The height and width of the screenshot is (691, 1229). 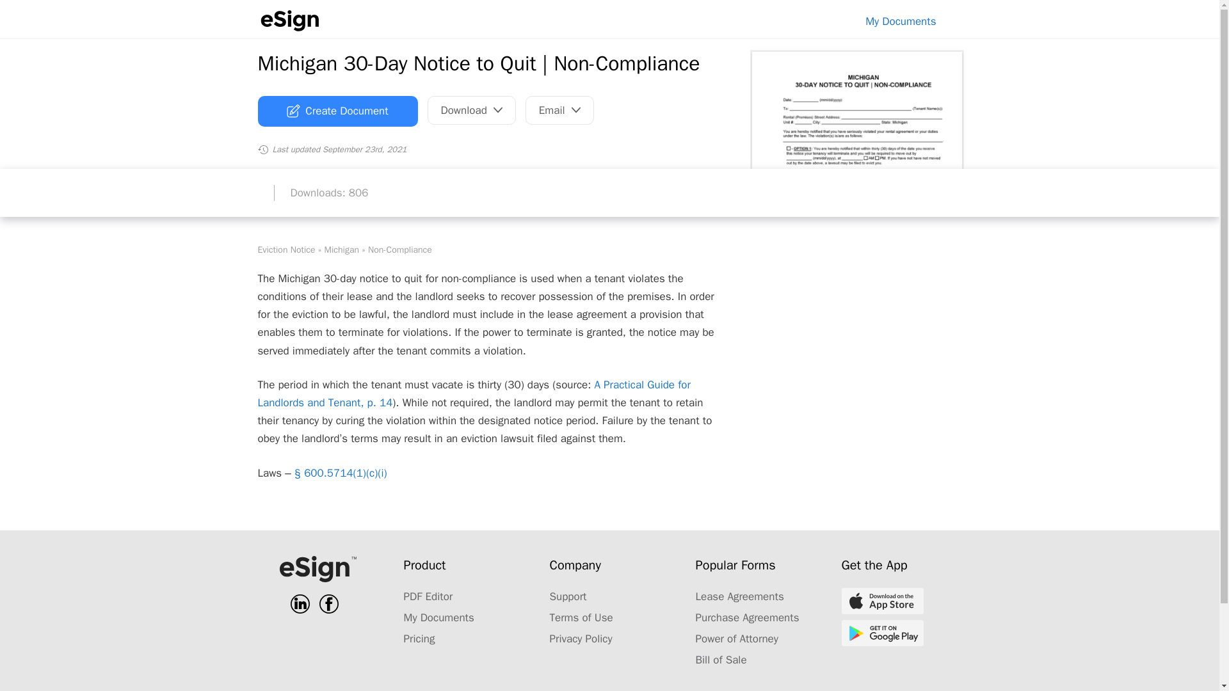 What do you see at coordinates (881, 632) in the screenshot?
I see `Google Play Store icon` at bounding box center [881, 632].